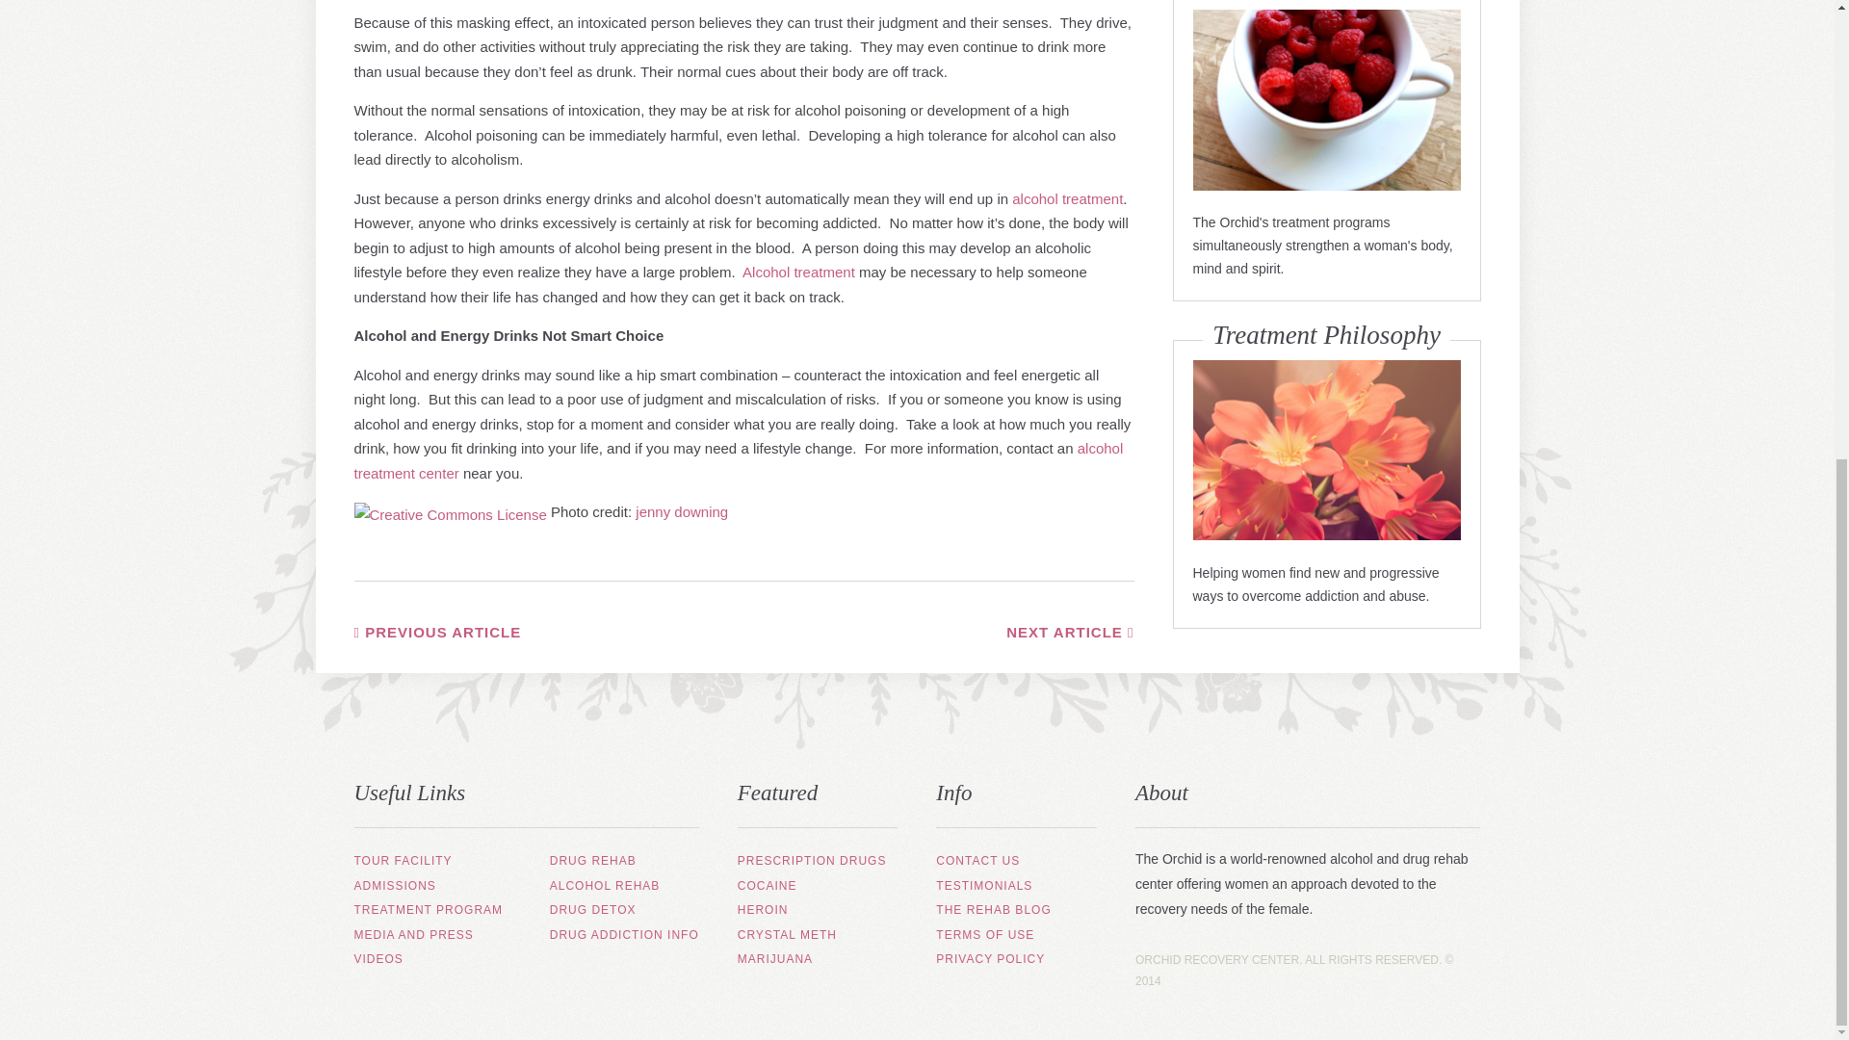 The height and width of the screenshot is (1040, 1849). What do you see at coordinates (1069, 632) in the screenshot?
I see `NEXT ARTICLE` at bounding box center [1069, 632].